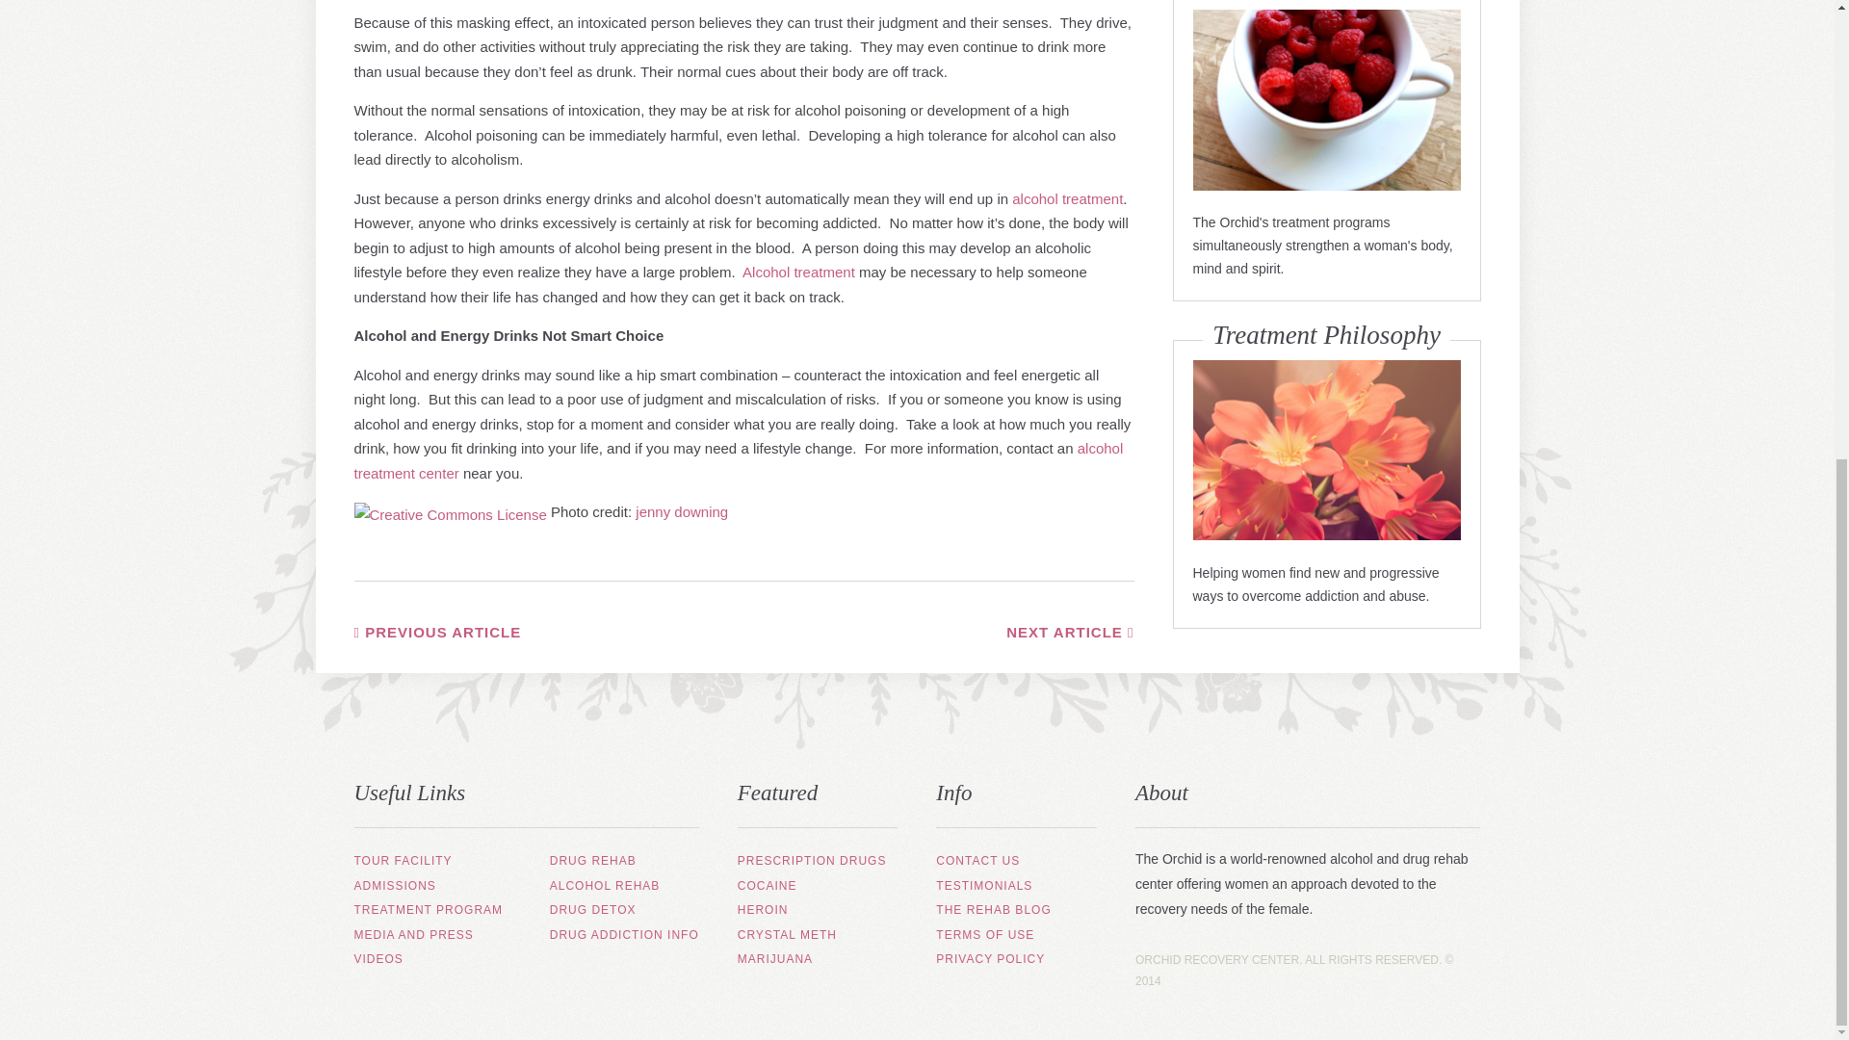 The height and width of the screenshot is (1040, 1849). What do you see at coordinates (1069, 632) in the screenshot?
I see `NEXT ARTICLE` at bounding box center [1069, 632].